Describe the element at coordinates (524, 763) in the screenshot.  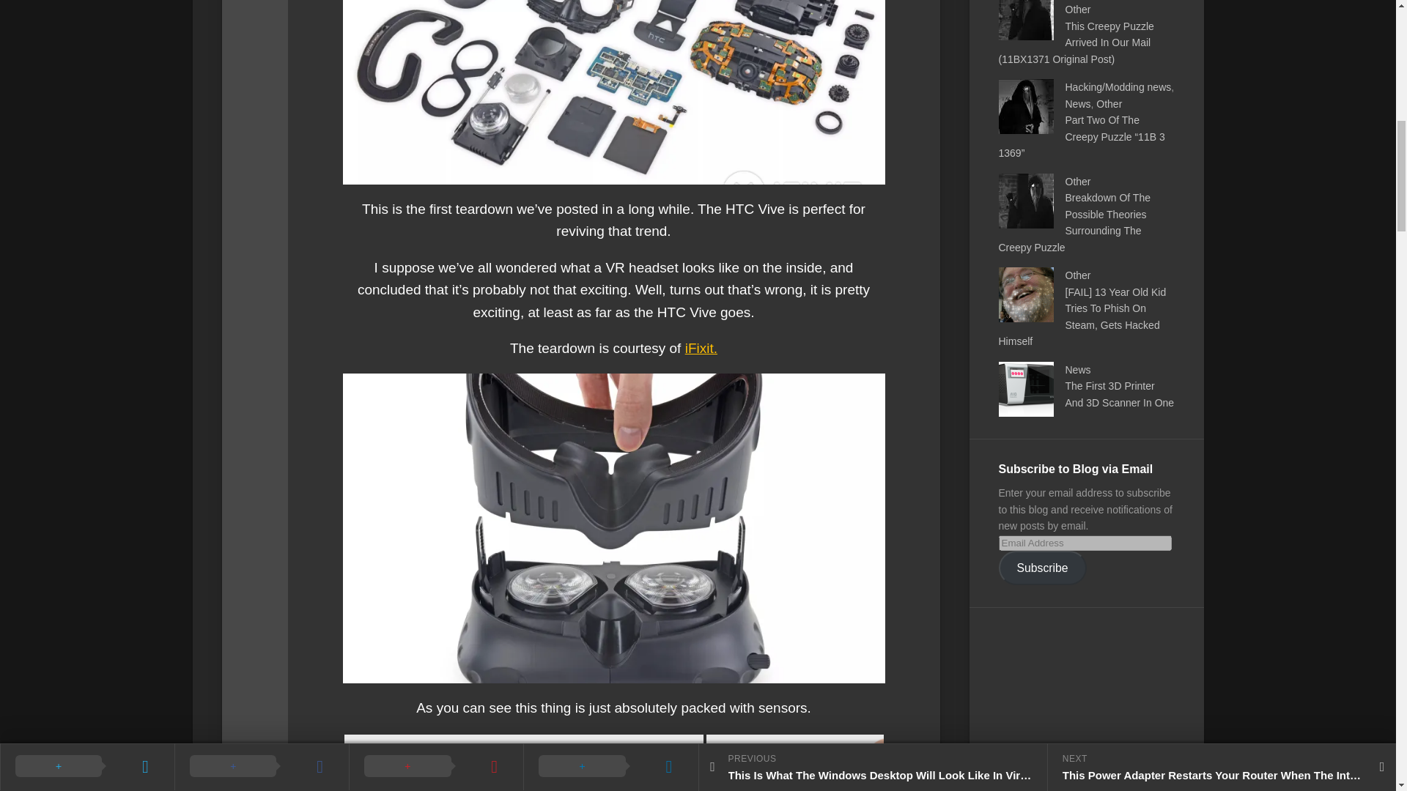
I see `kNXevCeYBuDdUo4D` at that location.